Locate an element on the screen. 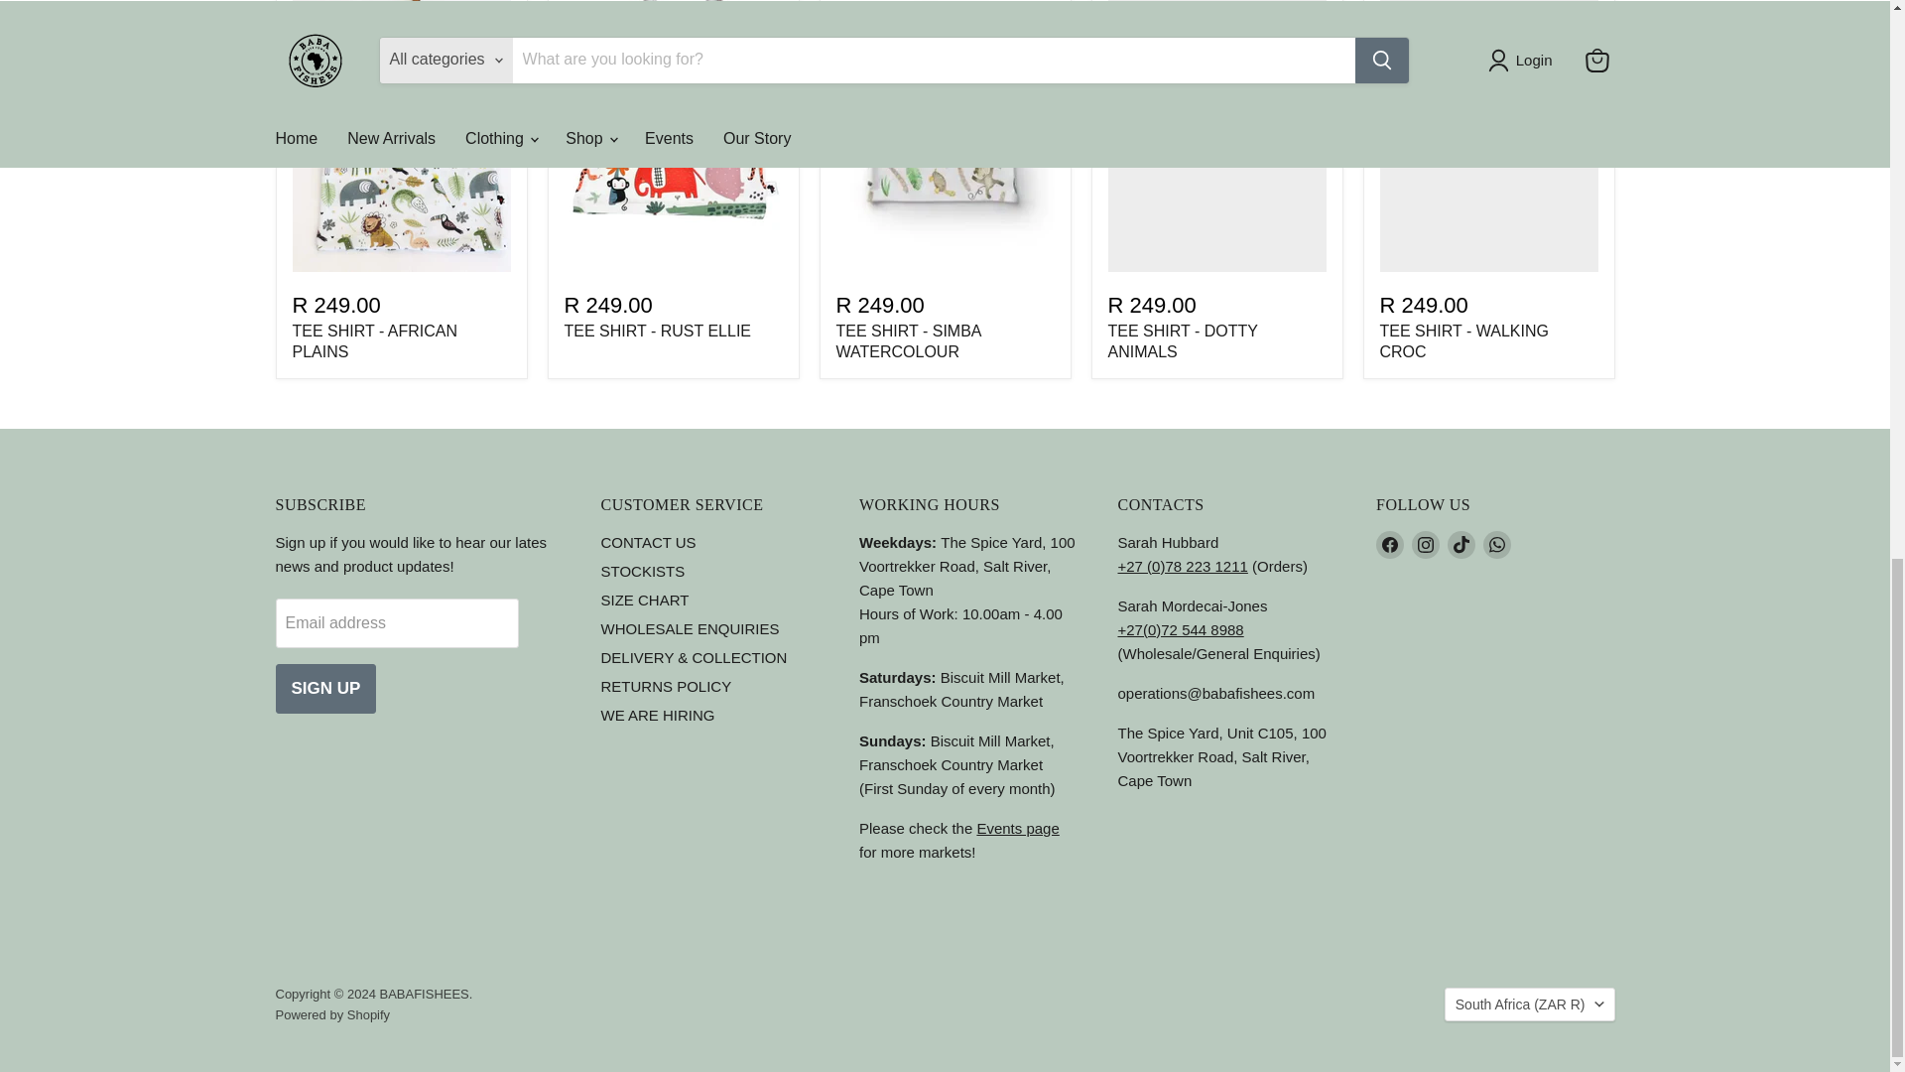 The height and width of the screenshot is (1072, 1905). TikTok is located at coordinates (1460, 544).